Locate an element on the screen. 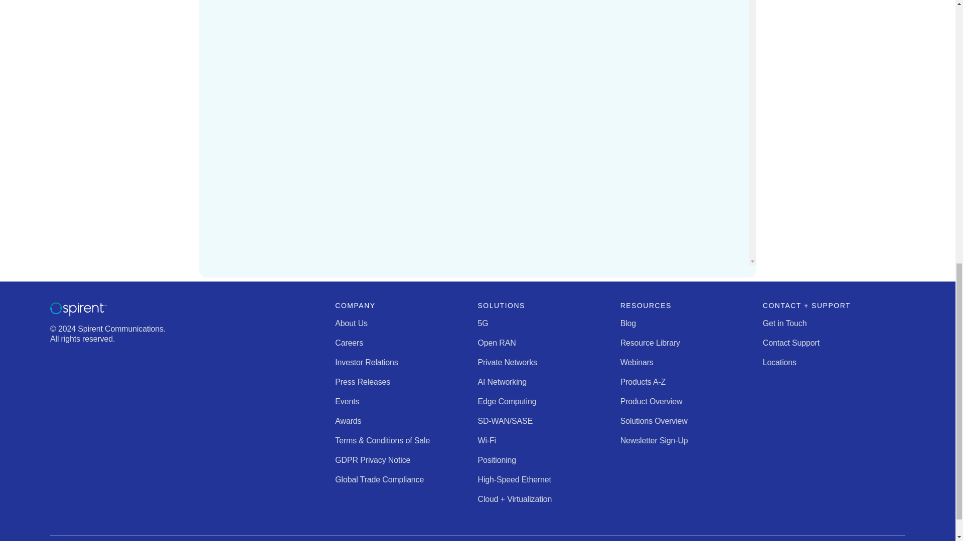 The width and height of the screenshot is (963, 541). Careers is located at coordinates (349, 343).